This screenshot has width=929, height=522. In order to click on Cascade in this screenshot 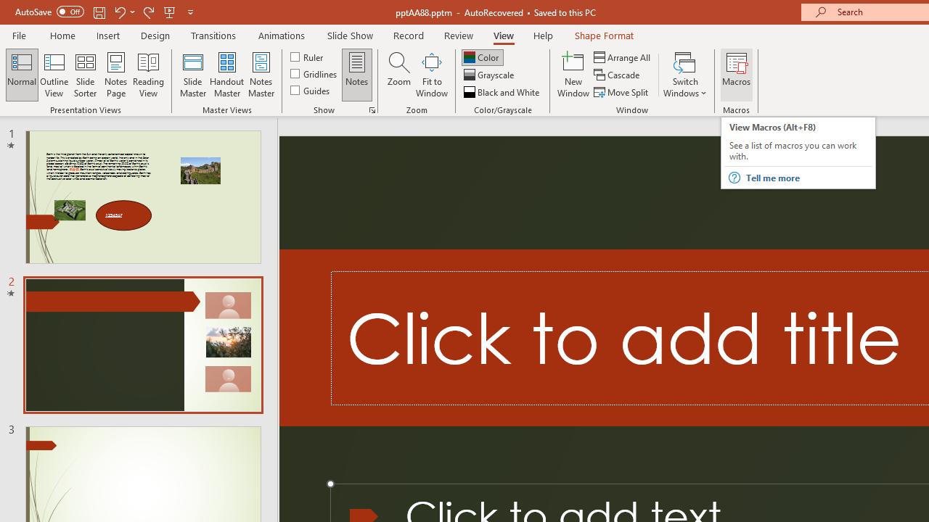, I will do `click(618, 75)`.